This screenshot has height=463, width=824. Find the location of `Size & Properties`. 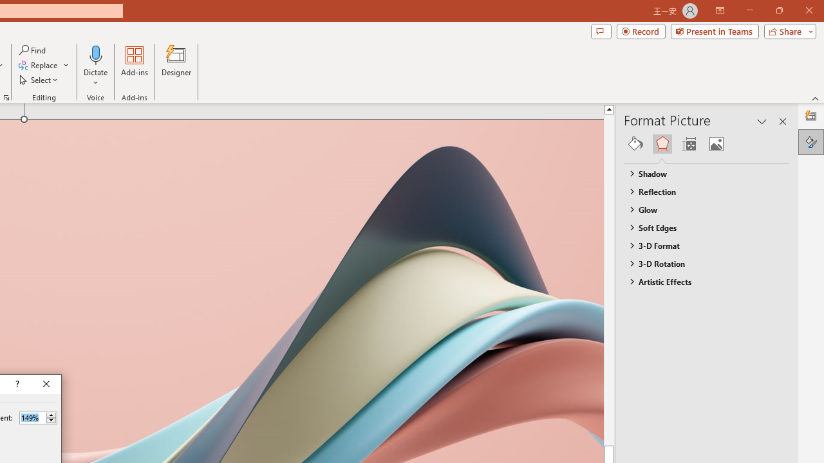

Size & Properties is located at coordinates (689, 144).